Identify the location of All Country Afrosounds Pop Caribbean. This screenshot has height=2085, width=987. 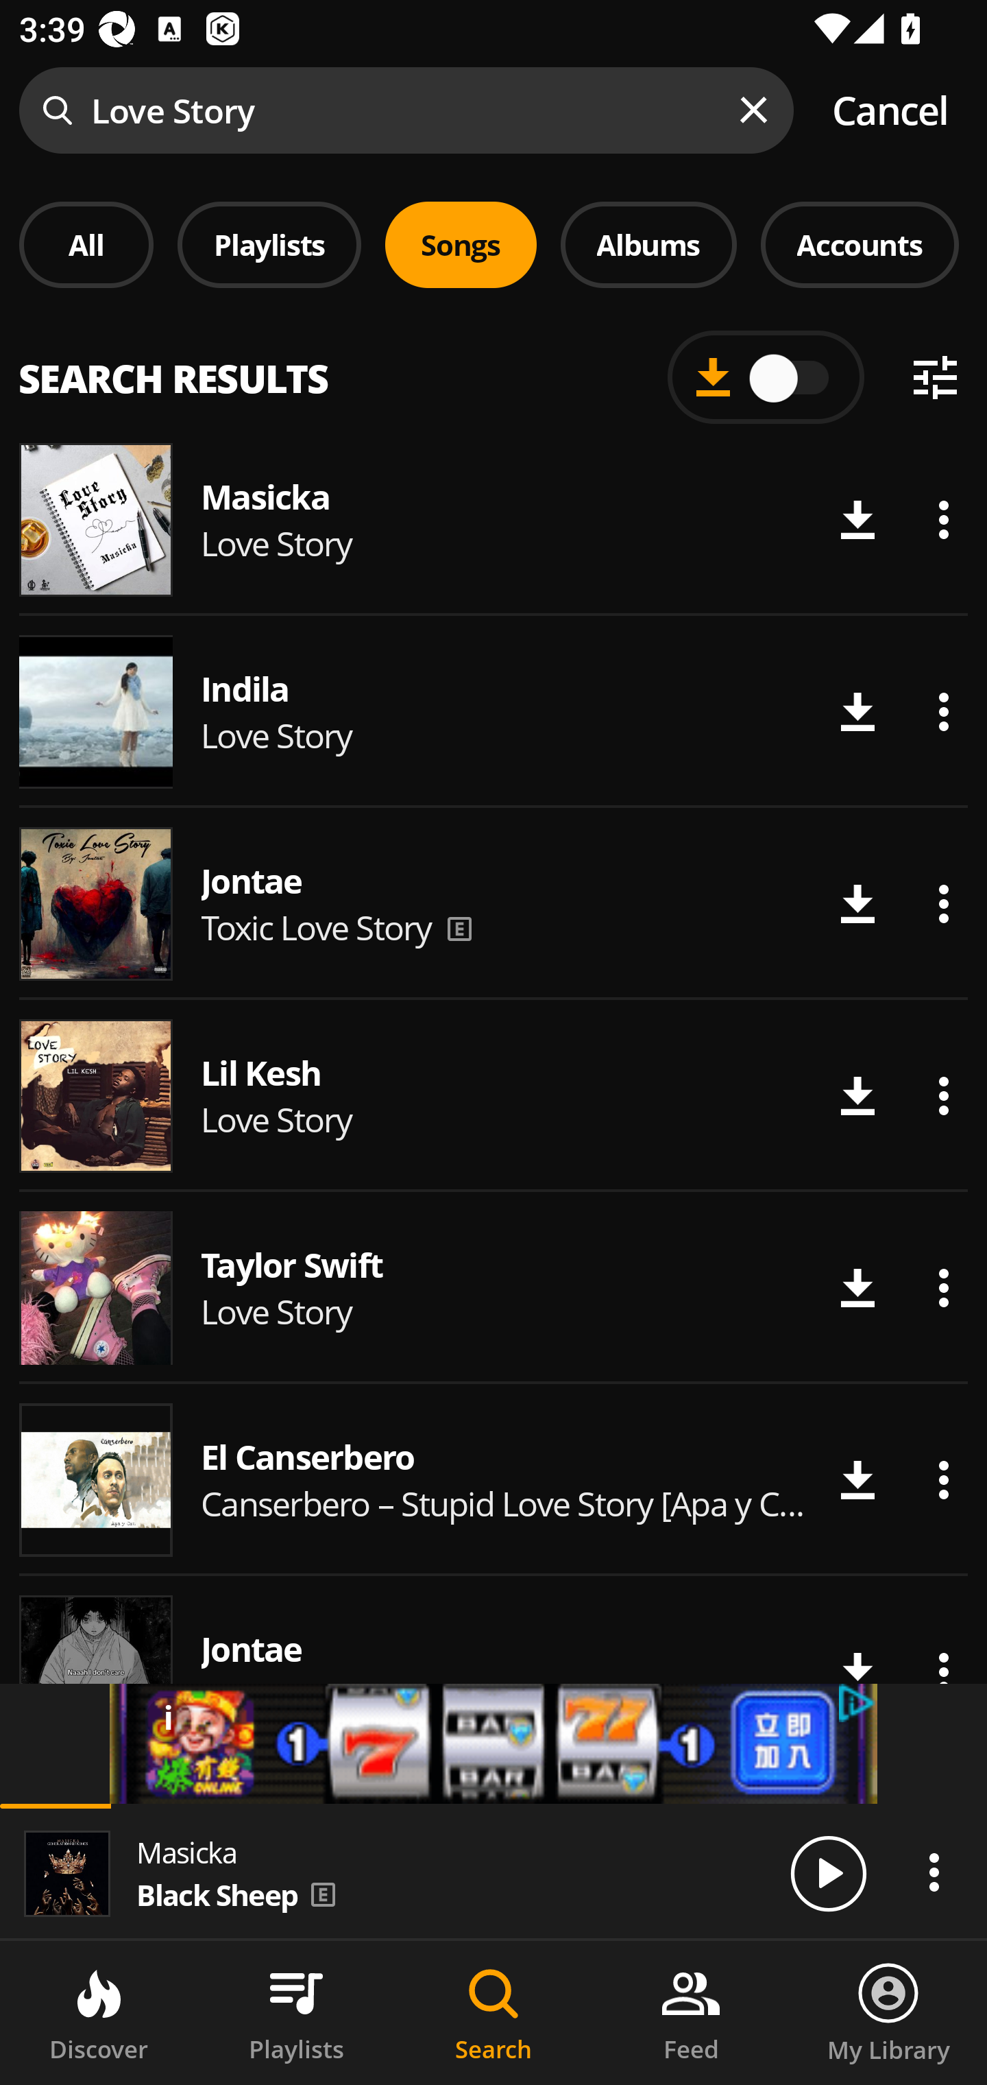
(493, 366).